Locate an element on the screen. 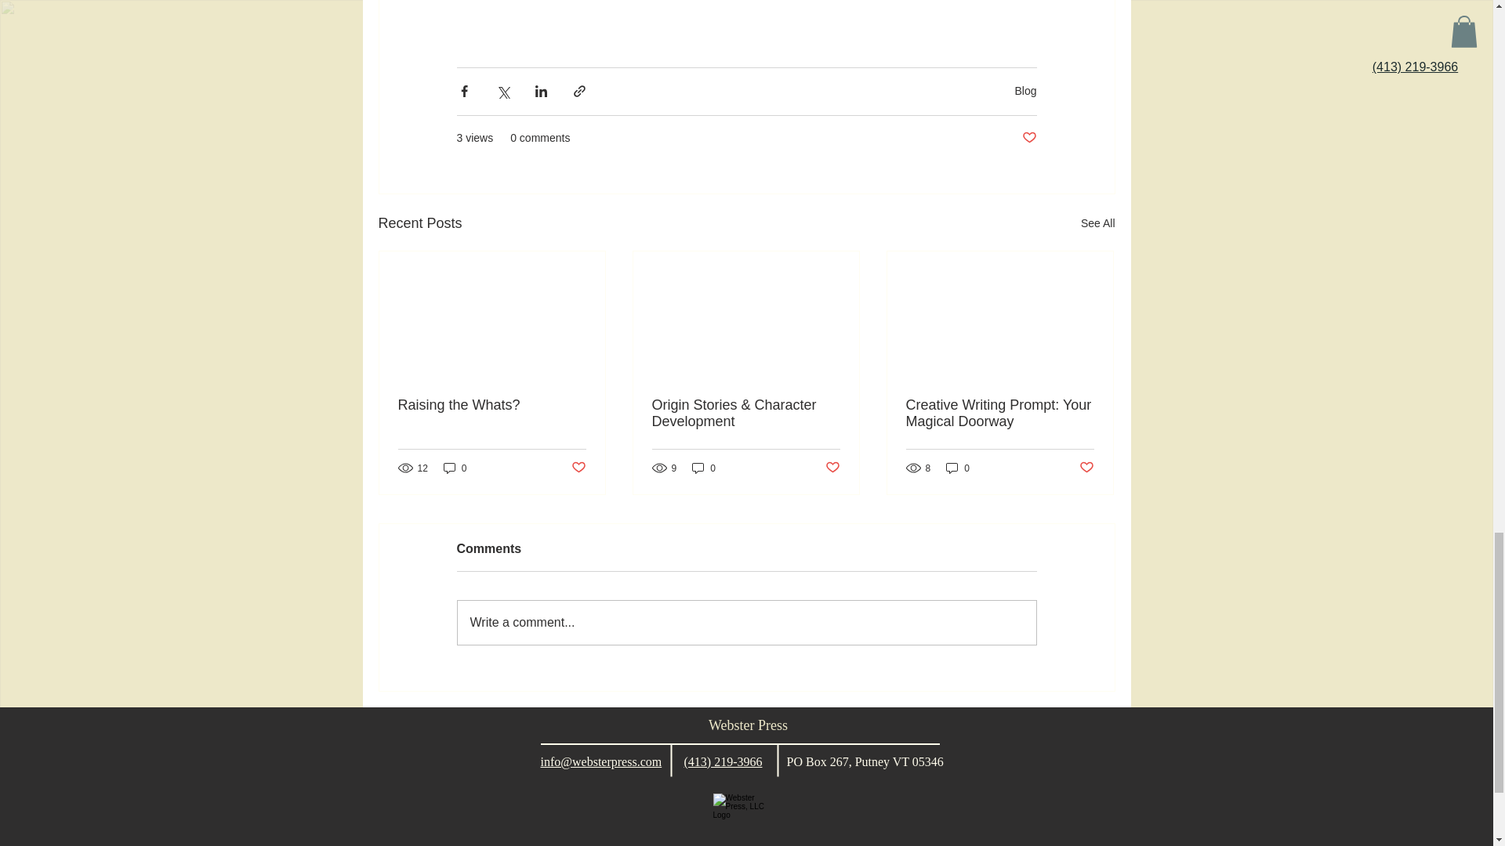  See All is located at coordinates (1097, 224).